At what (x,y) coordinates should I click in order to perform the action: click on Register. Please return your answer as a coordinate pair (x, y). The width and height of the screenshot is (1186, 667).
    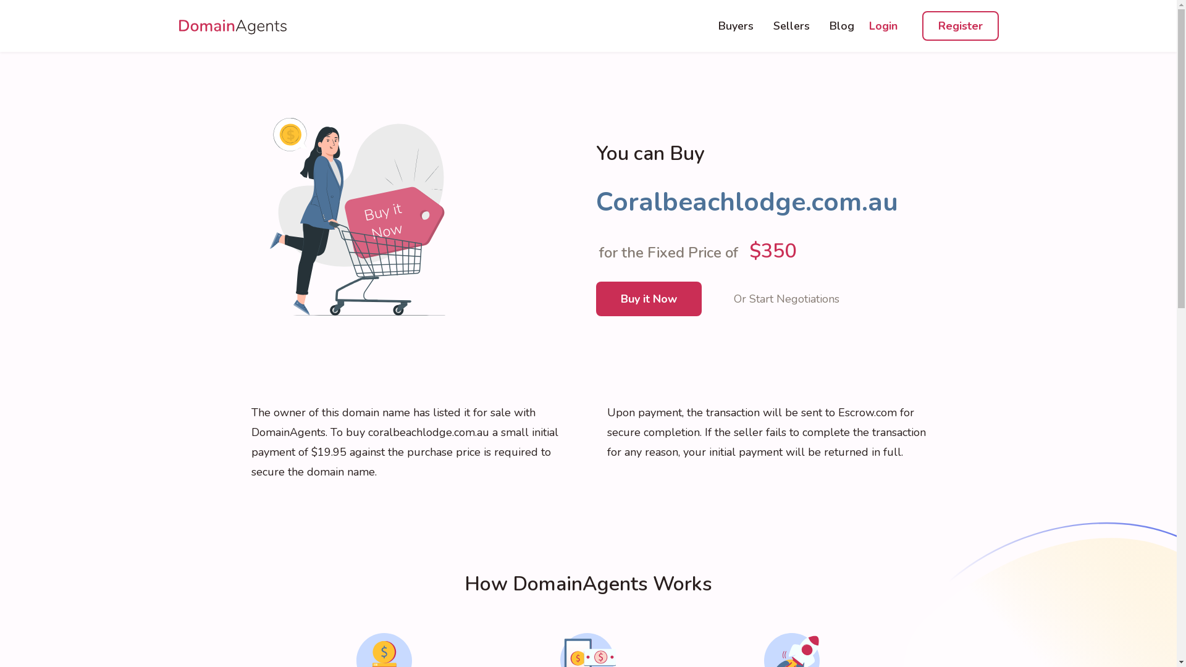
    Looking at the image, I should click on (960, 26).